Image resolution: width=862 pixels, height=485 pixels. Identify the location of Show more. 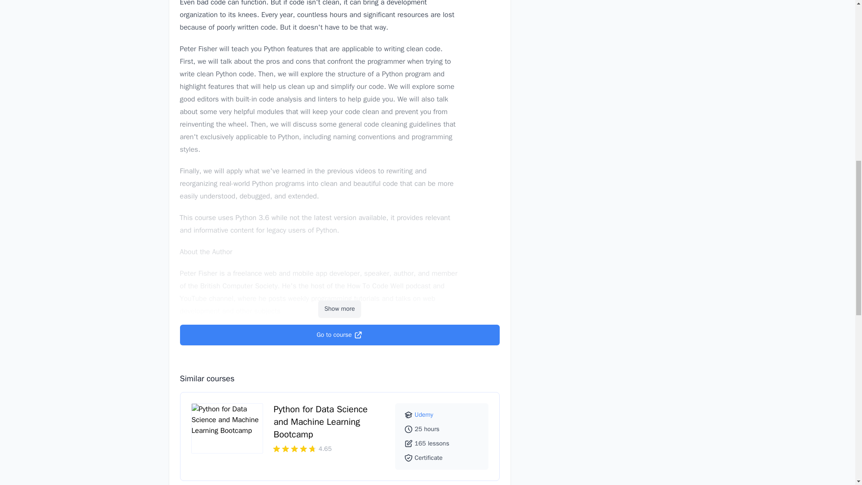
(339, 309).